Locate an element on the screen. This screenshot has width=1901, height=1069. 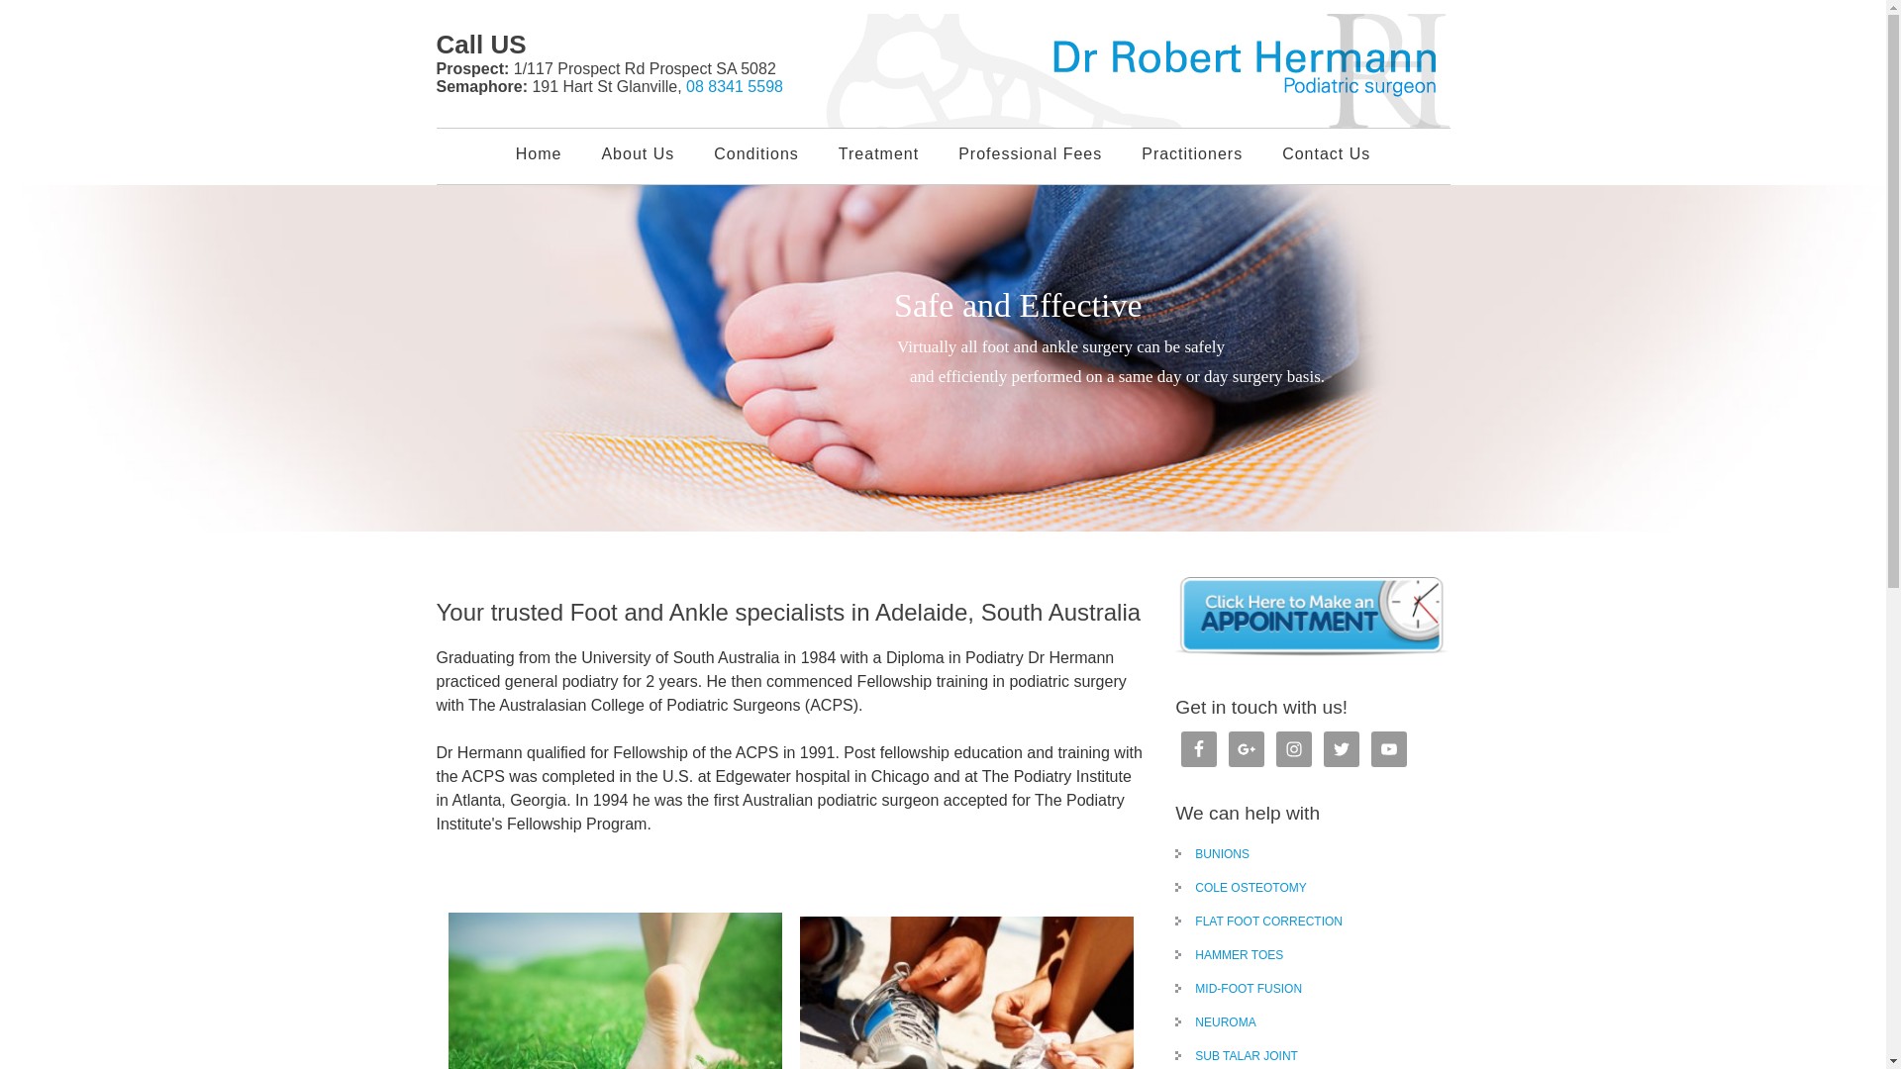
Skip to content is located at coordinates (0, 0).